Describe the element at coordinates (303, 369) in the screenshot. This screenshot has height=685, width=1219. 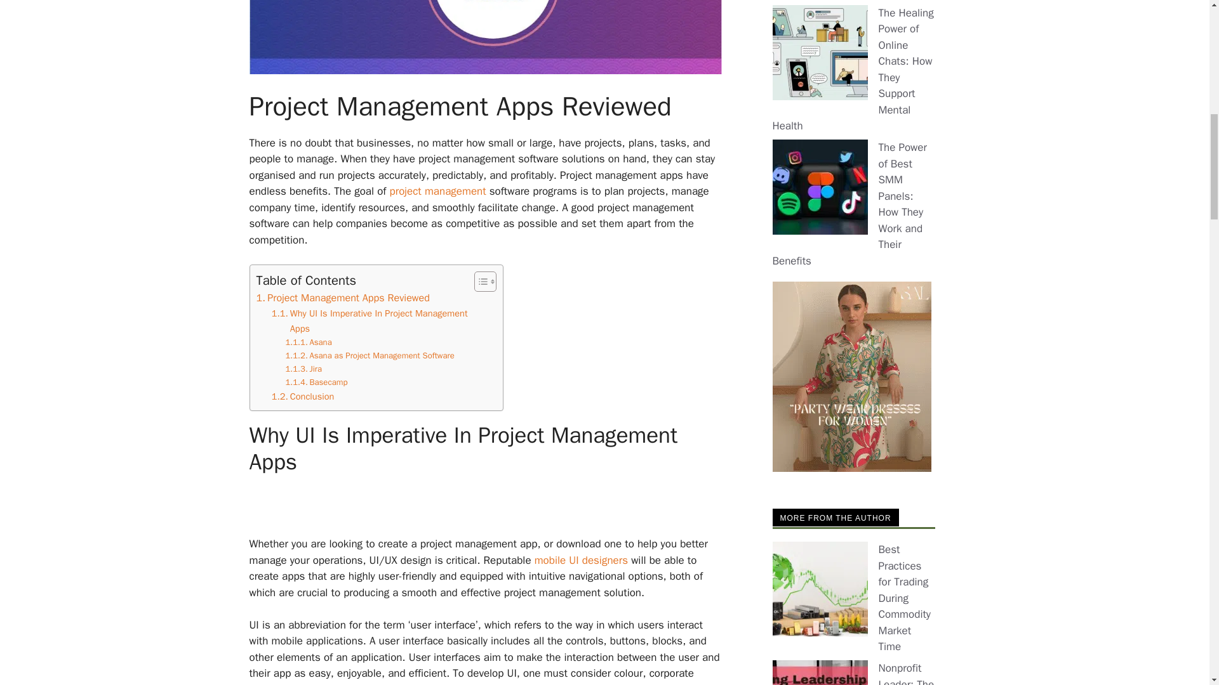
I see `Jira` at that location.